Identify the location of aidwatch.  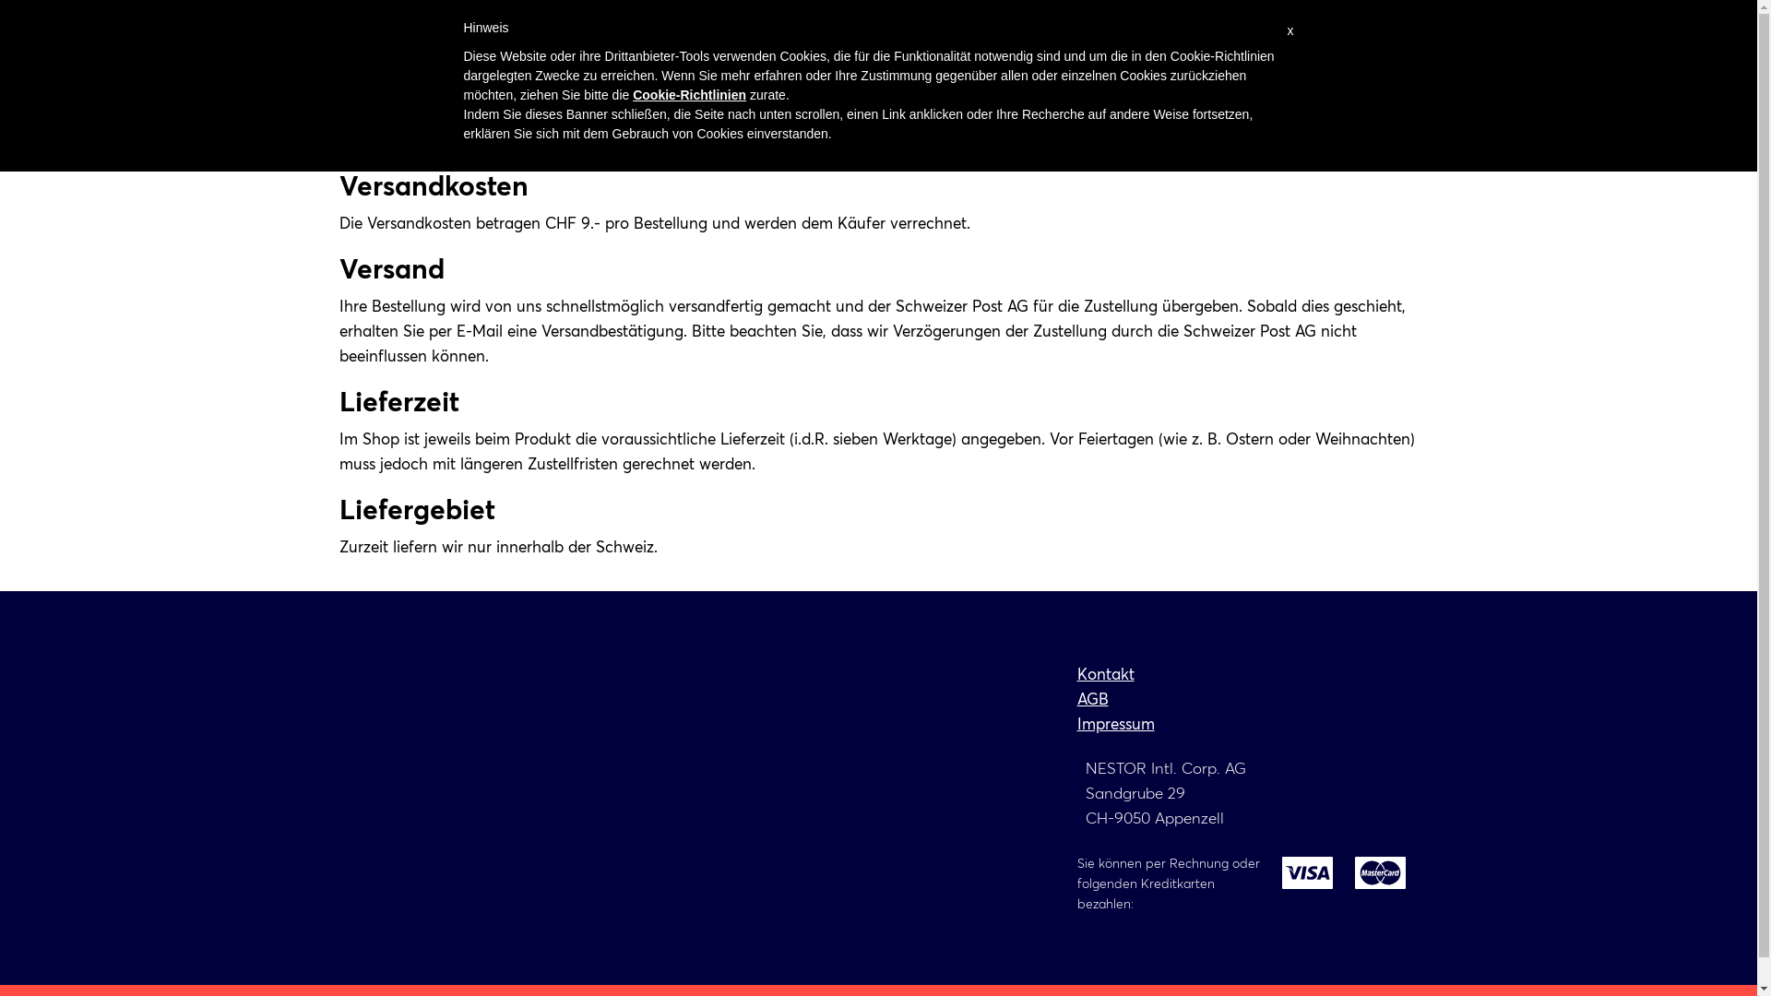
(418, 66).